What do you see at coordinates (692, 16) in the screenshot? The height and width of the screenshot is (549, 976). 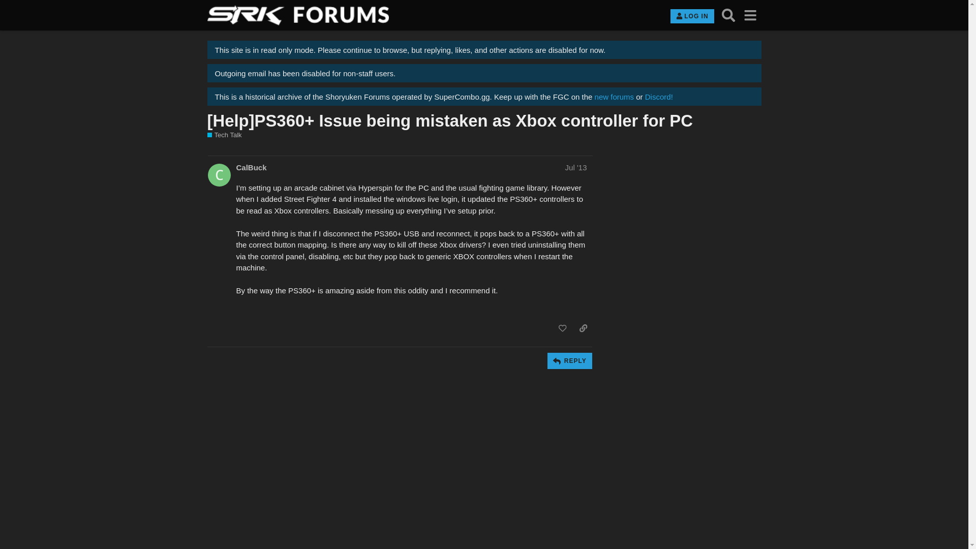 I see `LOG IN` at bounding box center [692, 16].